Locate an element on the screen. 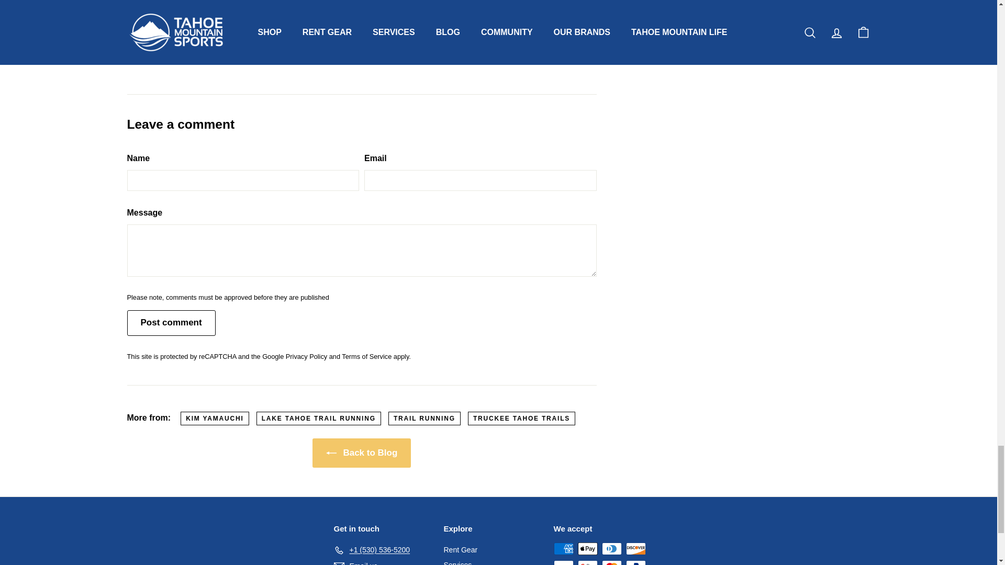 The image size is (1005, 565). American Express is located at coordinates (563, 548).